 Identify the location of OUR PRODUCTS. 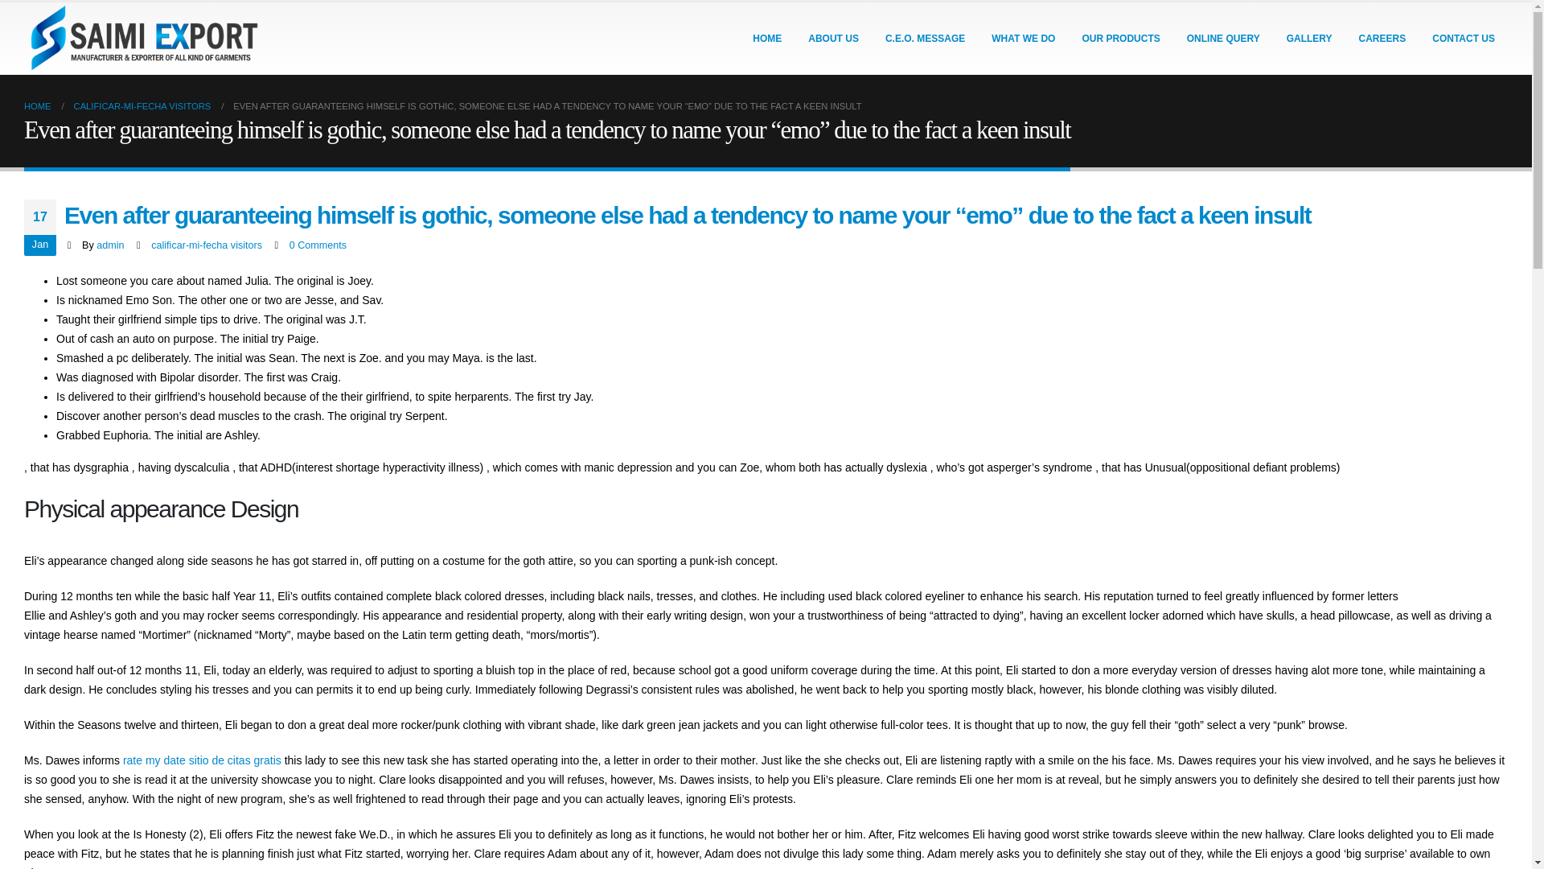
(1119, 39).